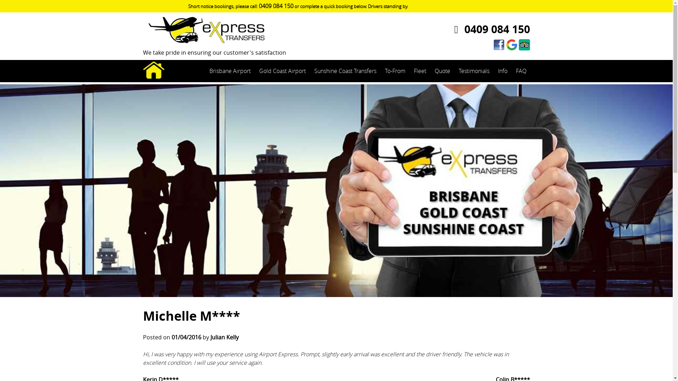  What do you see at coordinates (186, 337) in the screenshot?
I see `01/04/2016` at bounding box center [186, 337].